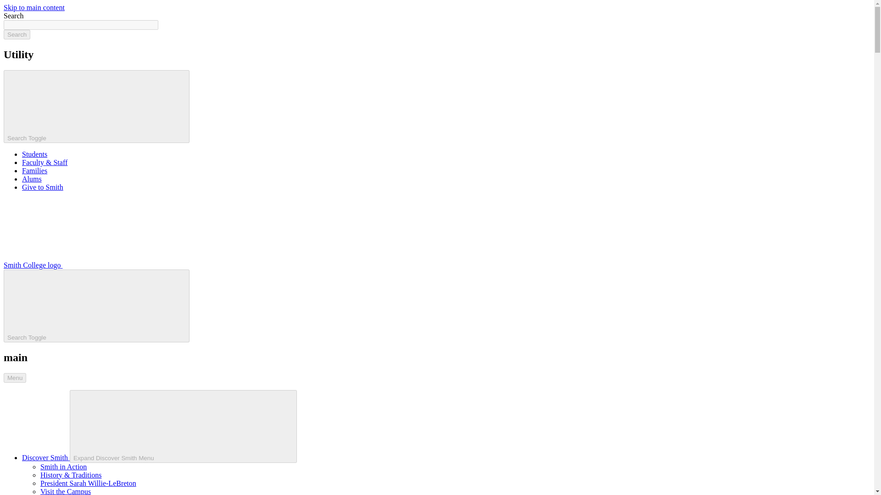 The height and width of the screenshot is (495, 881). I want to click on Give to Smith, so click(43, 187).